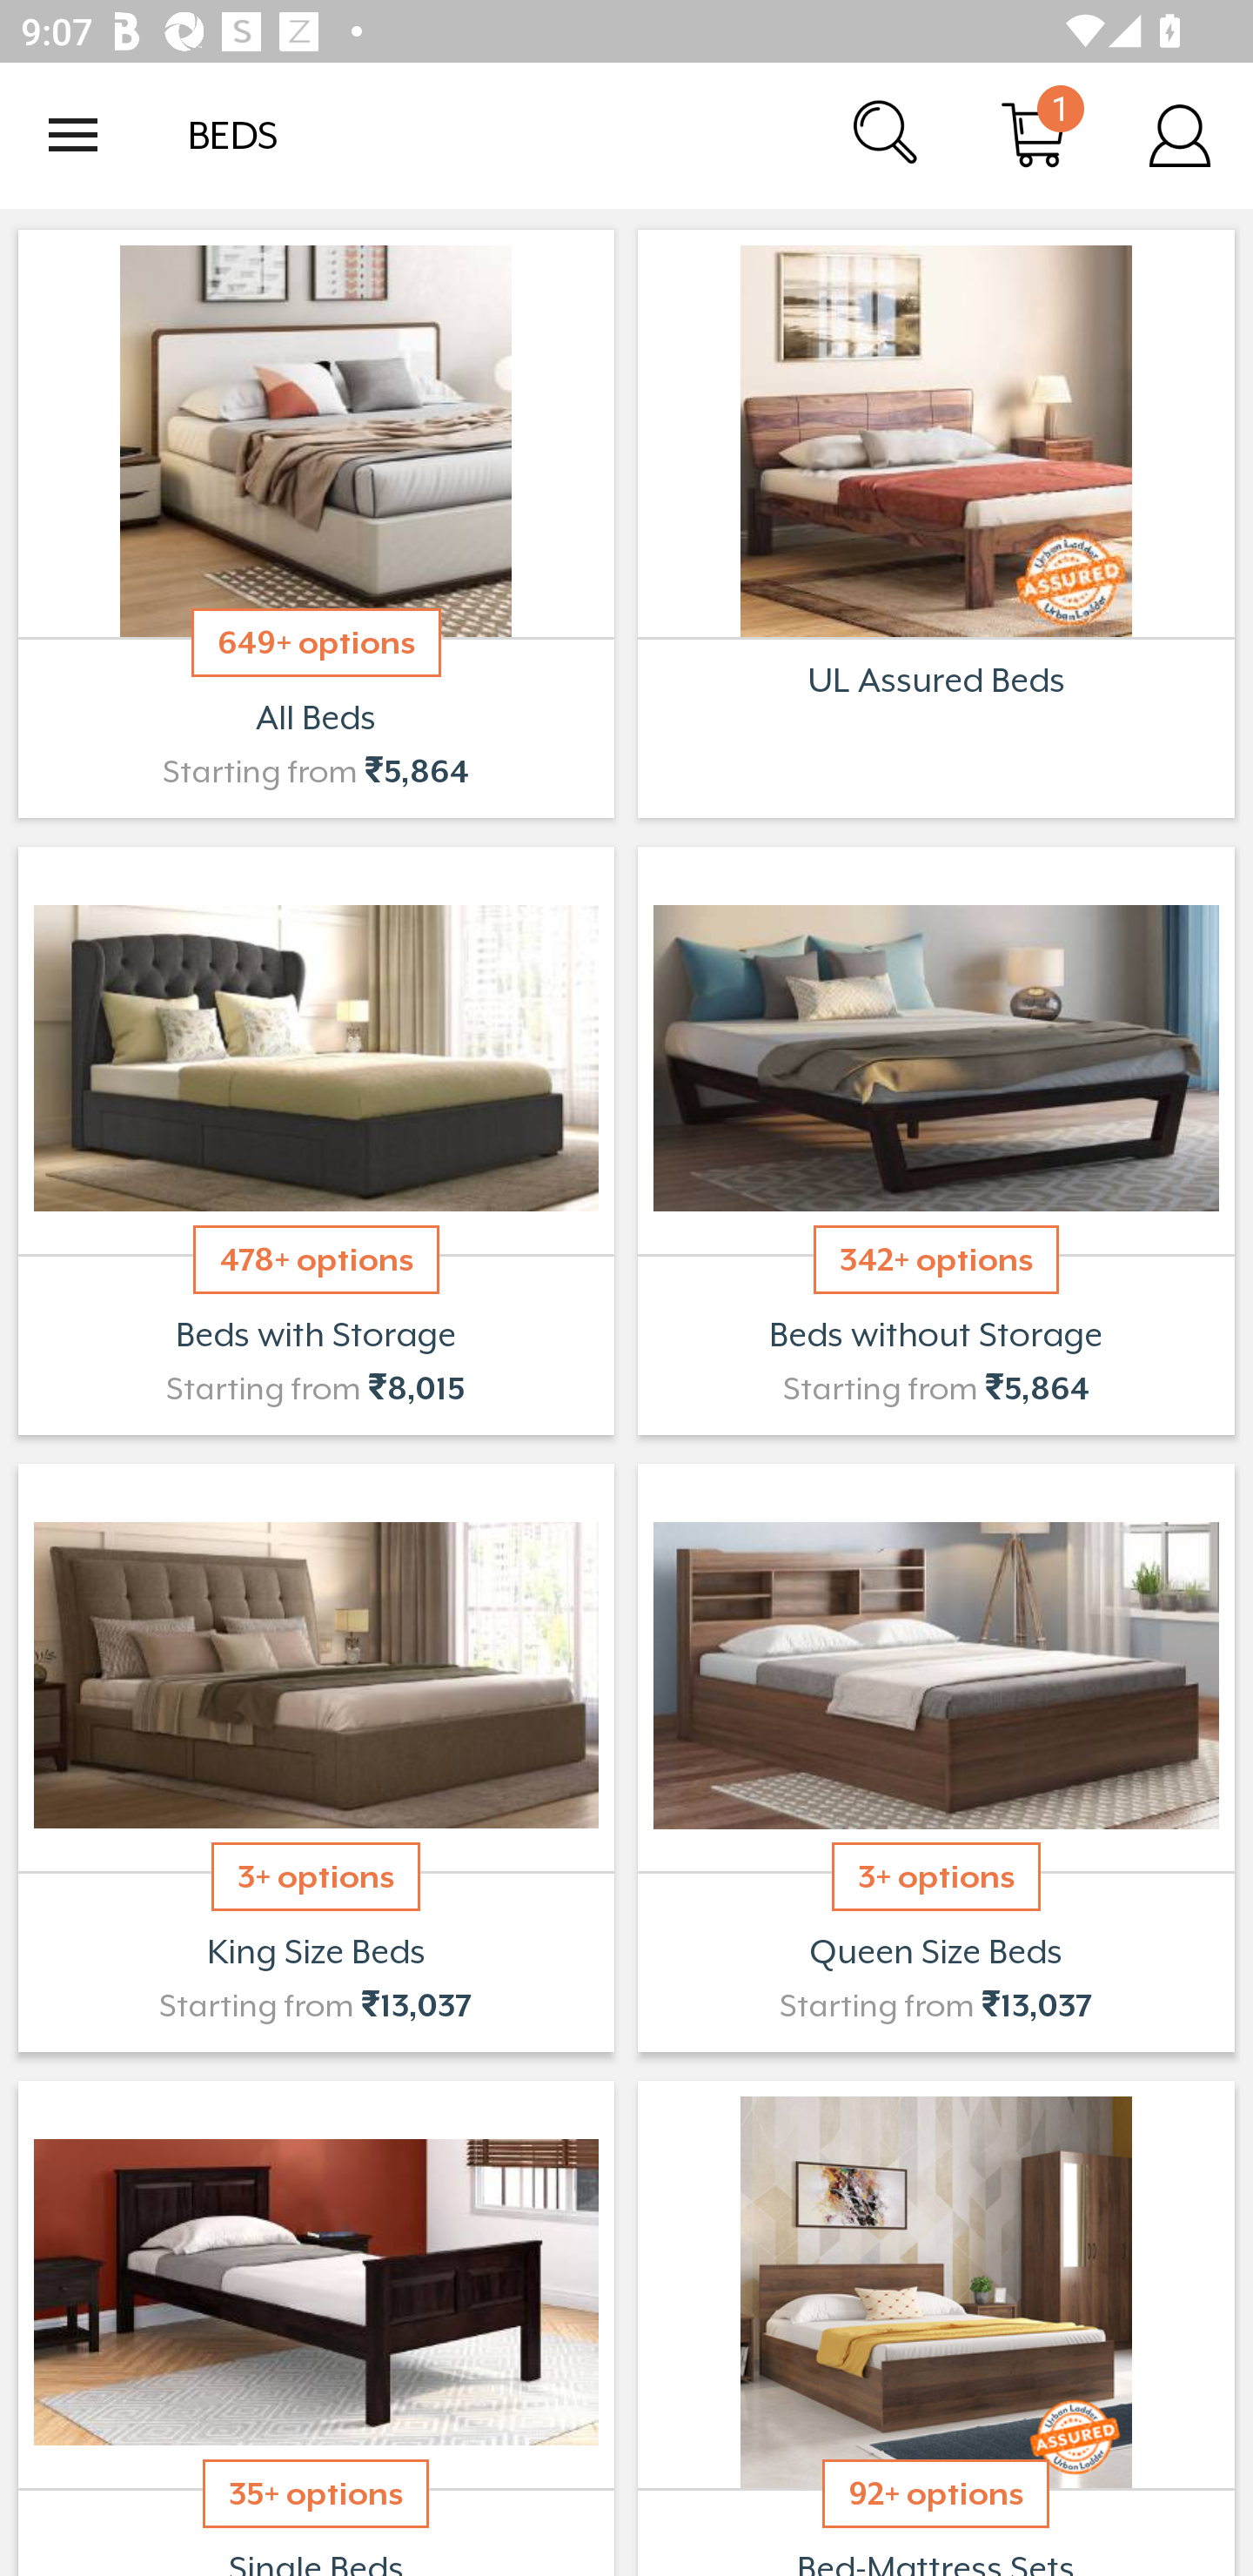 This screenshot has height=2576, width=1253. What do you see at coordinates (936, 524) in the screenshot?
I see `UL Assured Beds` at bounding box center [936, 524].